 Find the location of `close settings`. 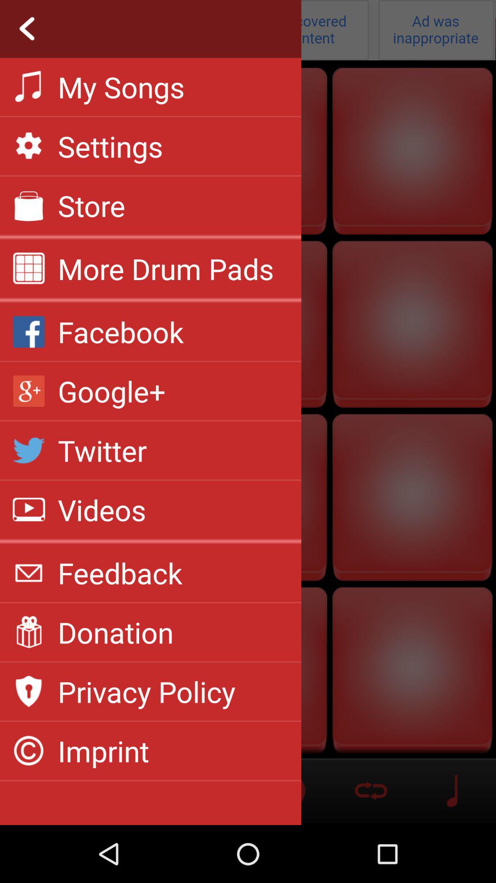

close settings is located at coordinates (248, 30).